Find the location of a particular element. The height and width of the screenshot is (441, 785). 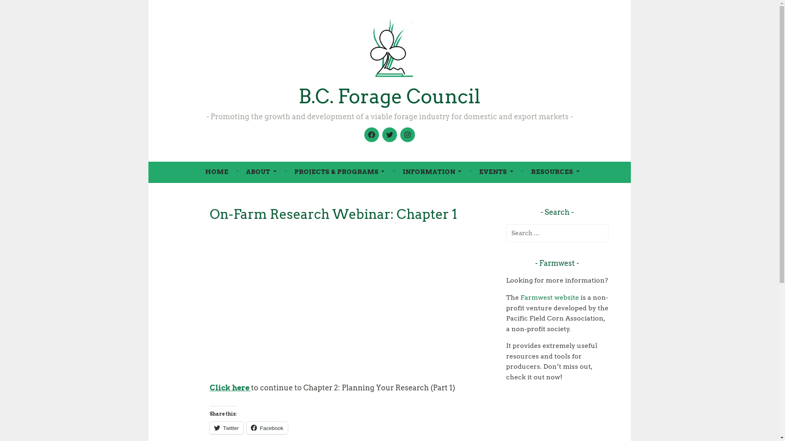

EVENTS is located at coordinates (496, 172).